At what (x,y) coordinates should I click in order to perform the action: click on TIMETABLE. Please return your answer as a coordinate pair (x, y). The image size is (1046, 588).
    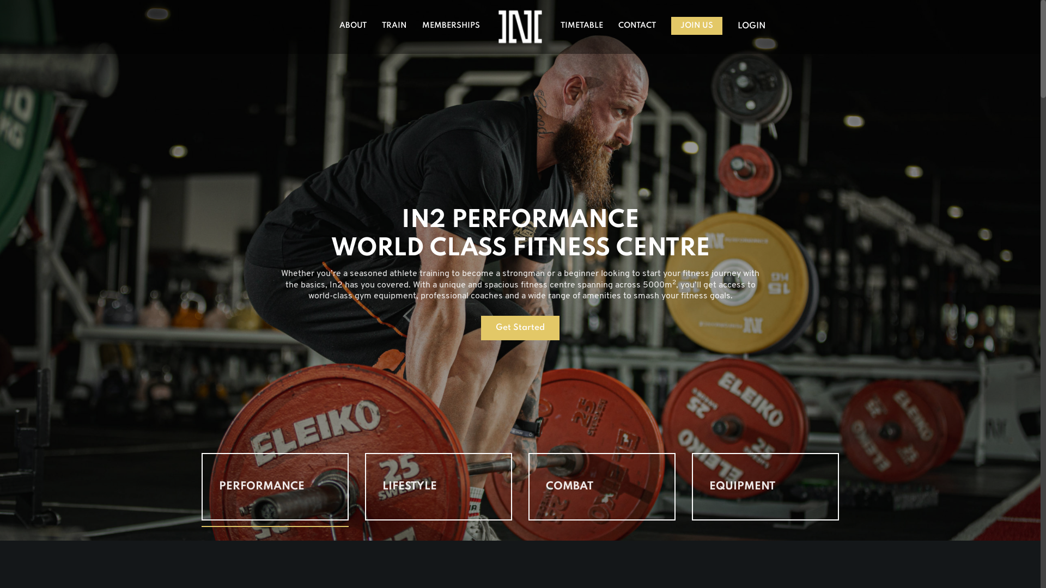
    Looking at the image, I should click on (582, 26).